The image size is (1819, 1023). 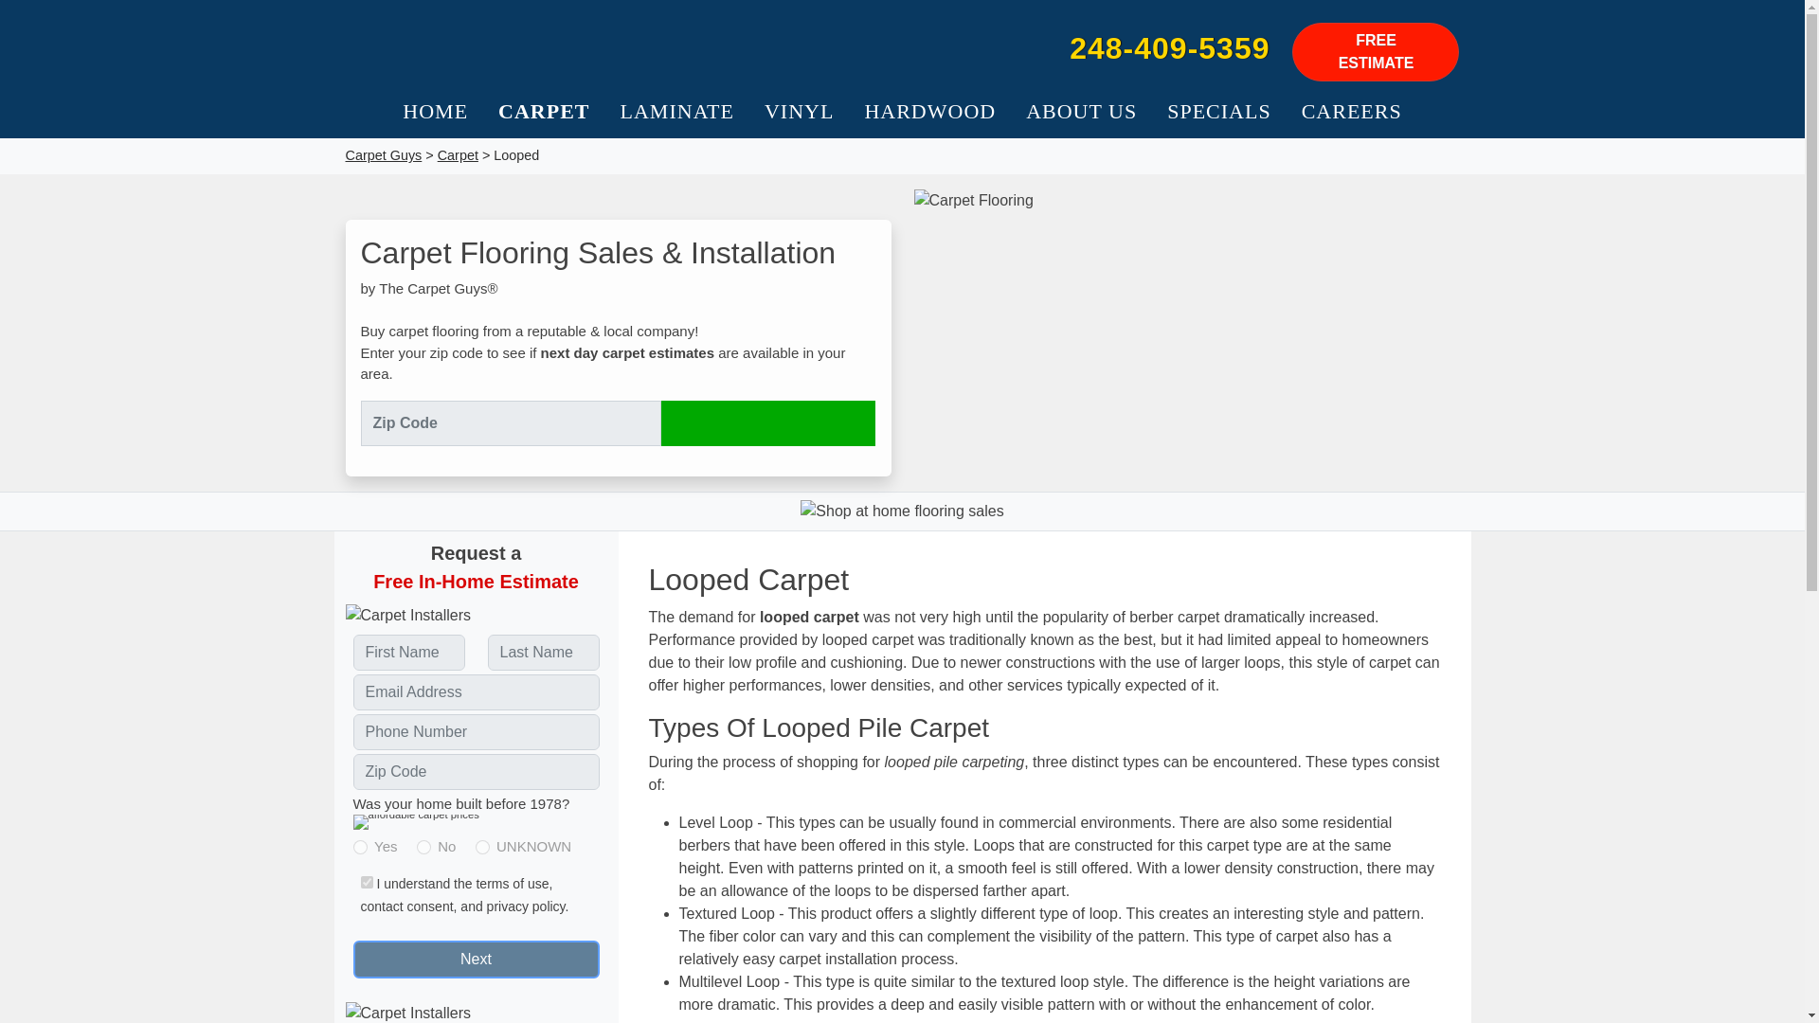 What do you see at coordinates (481, 847) in the screenshot?
I see `UNKNOWN` at bounding box center [481, 847].